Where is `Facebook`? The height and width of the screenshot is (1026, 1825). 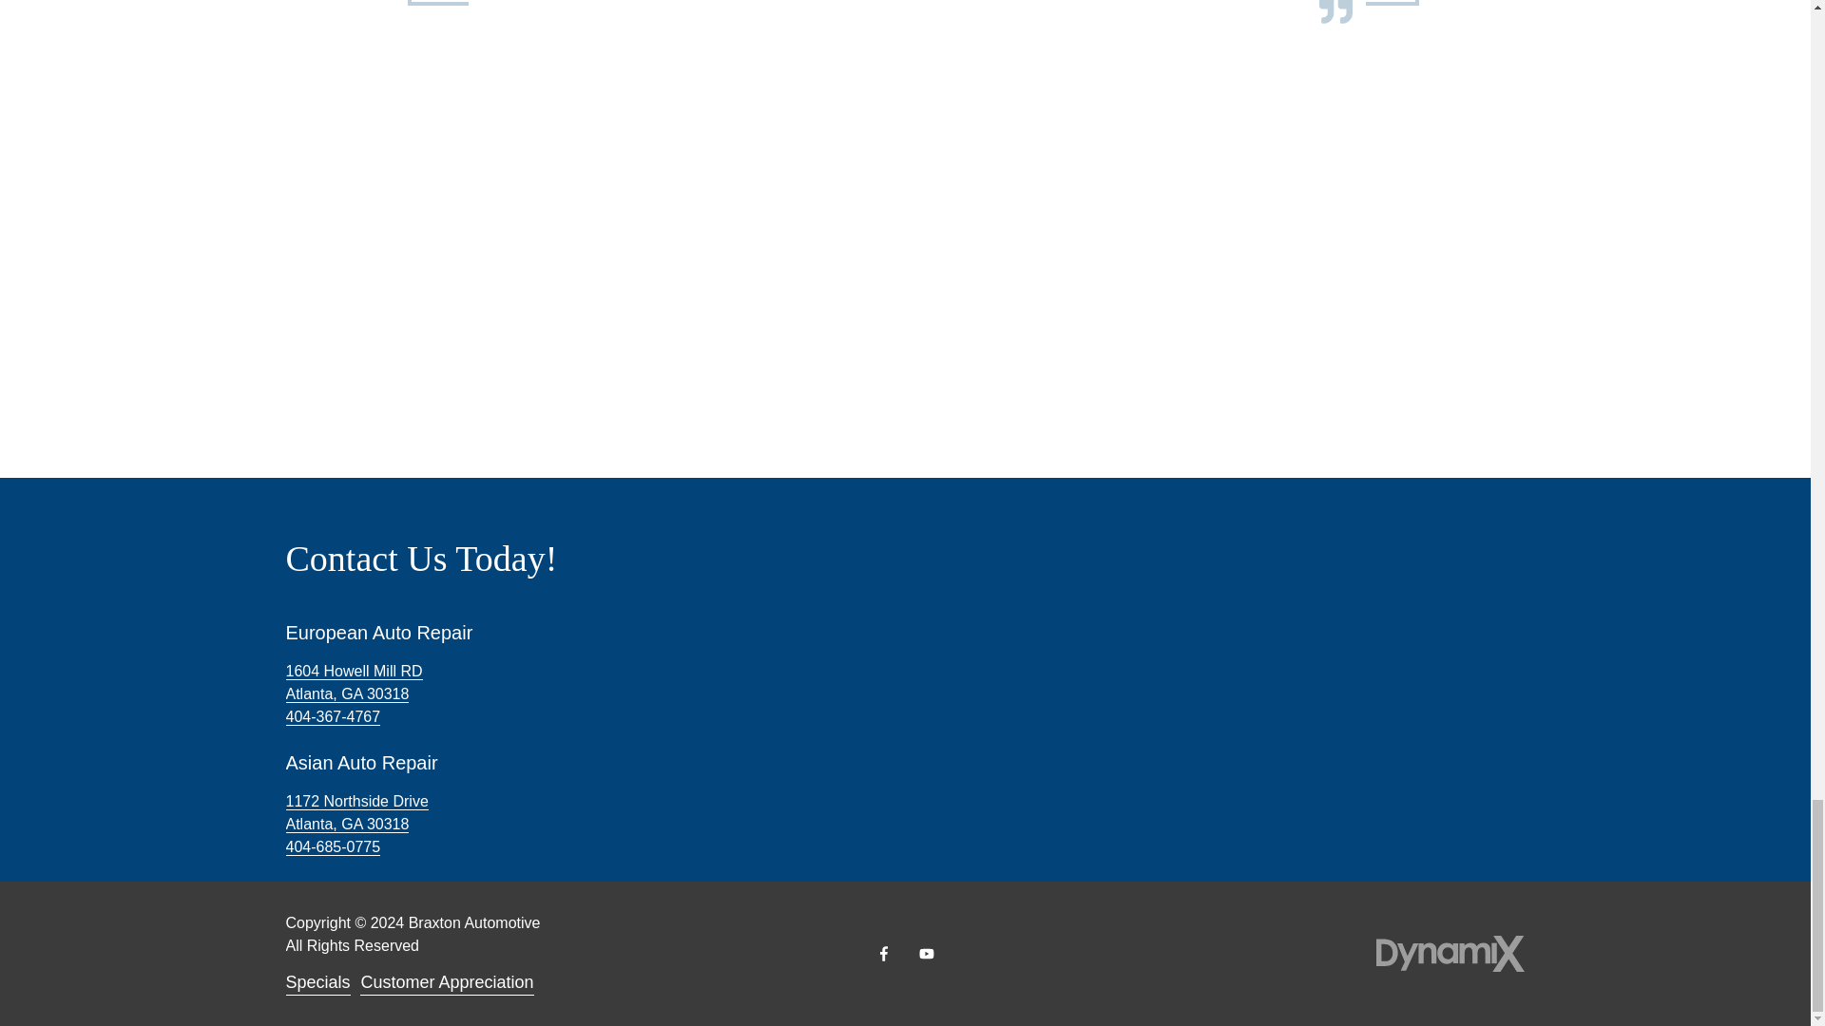
Facebook is located at coordinates (884, 953).